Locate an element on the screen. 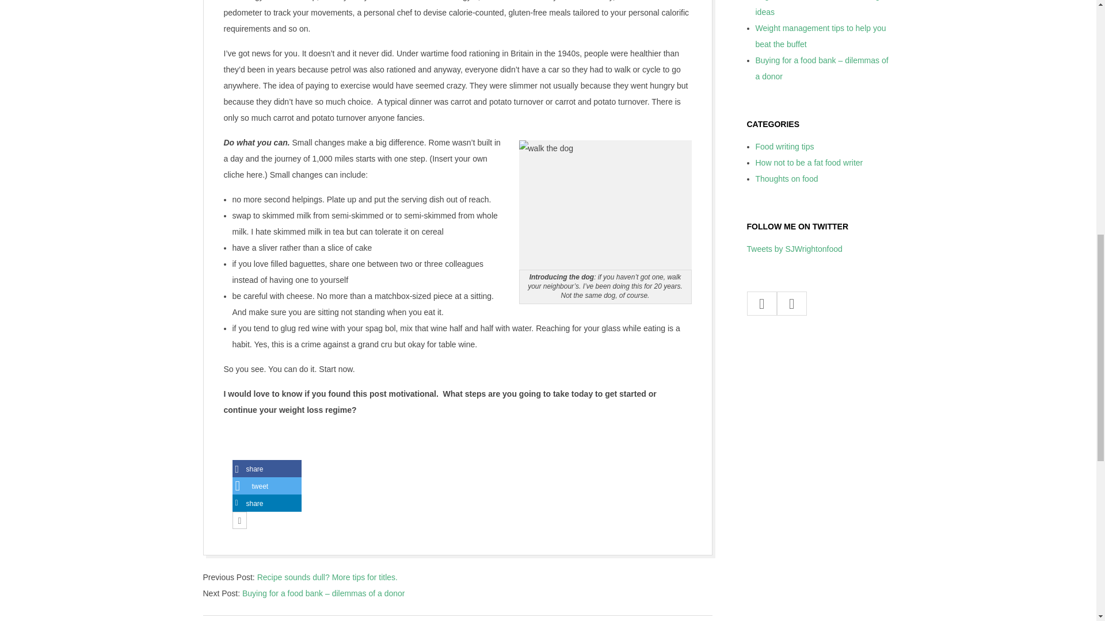 This screenshot has height=621, width=1105. Food writing tips is located at coordinates (784, 147).